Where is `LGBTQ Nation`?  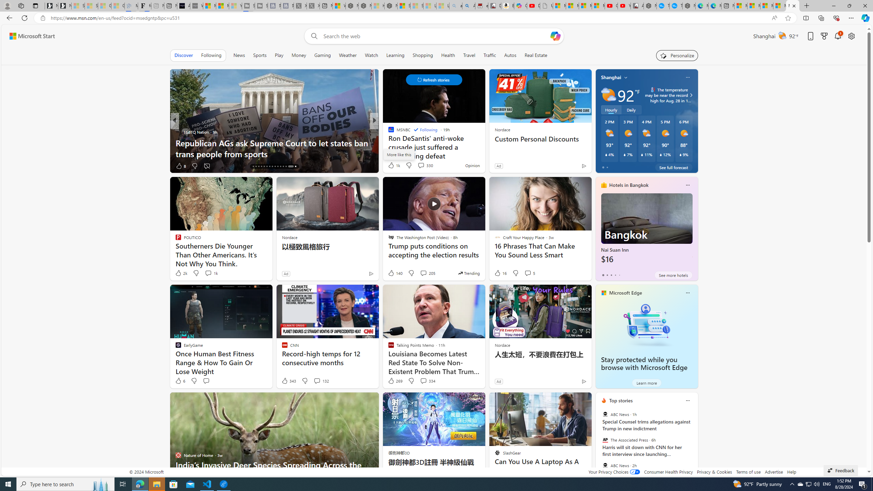
LGBTQ Nation is located at coordinates (178, 132).